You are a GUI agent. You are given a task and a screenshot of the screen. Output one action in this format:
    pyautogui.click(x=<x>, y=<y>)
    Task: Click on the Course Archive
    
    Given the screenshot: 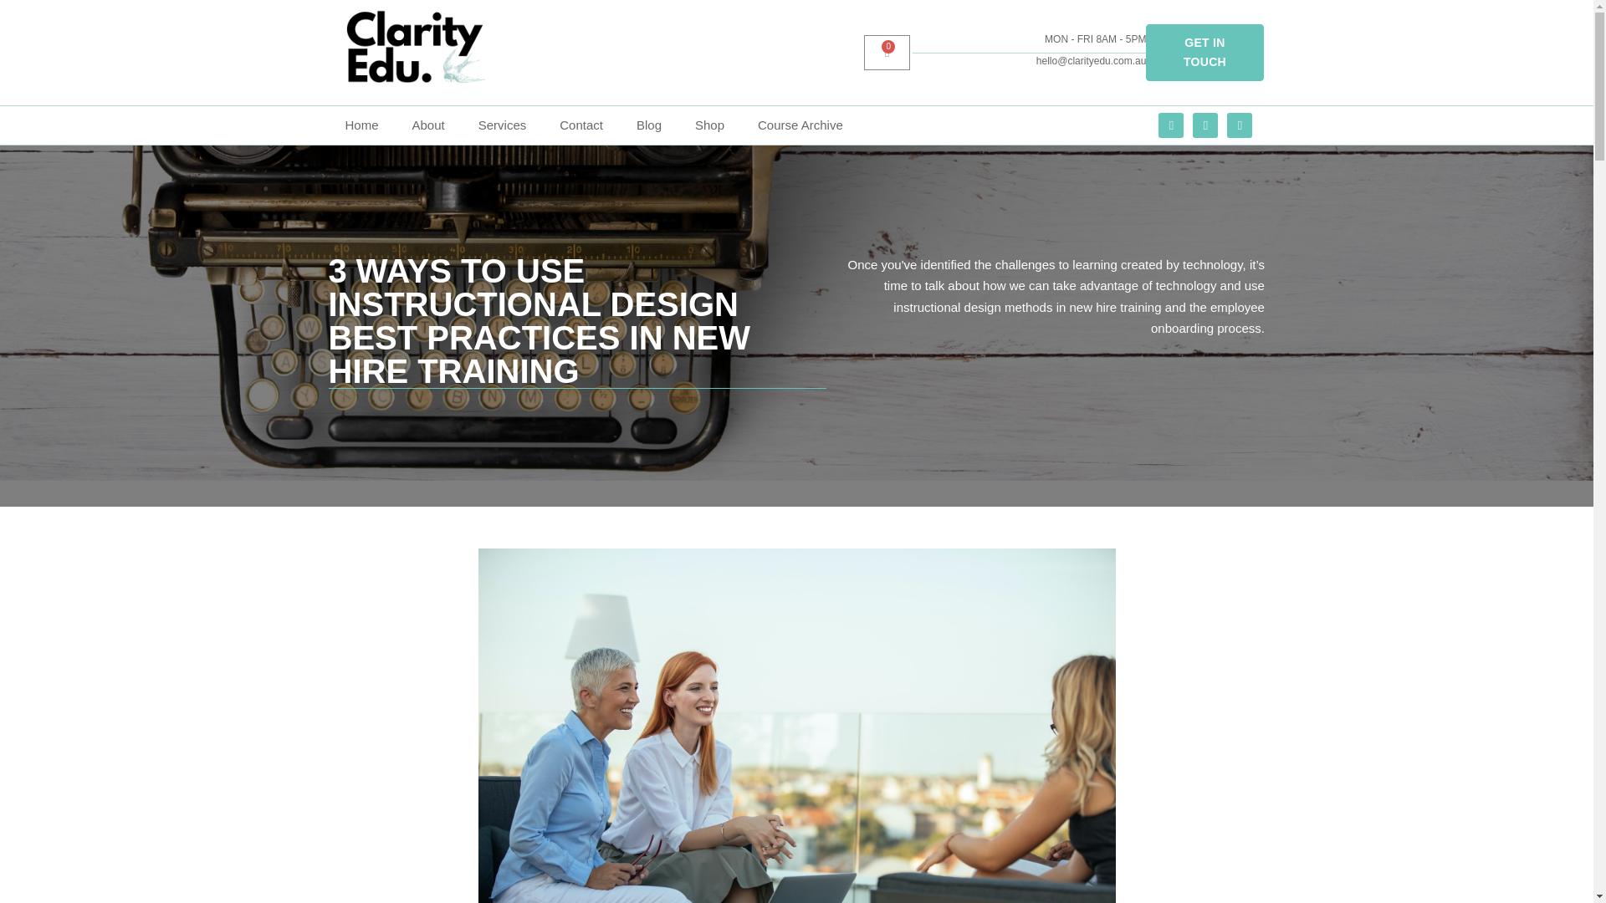 What is the action you would take?
    pyautogui.click(x=800, y=125)
    